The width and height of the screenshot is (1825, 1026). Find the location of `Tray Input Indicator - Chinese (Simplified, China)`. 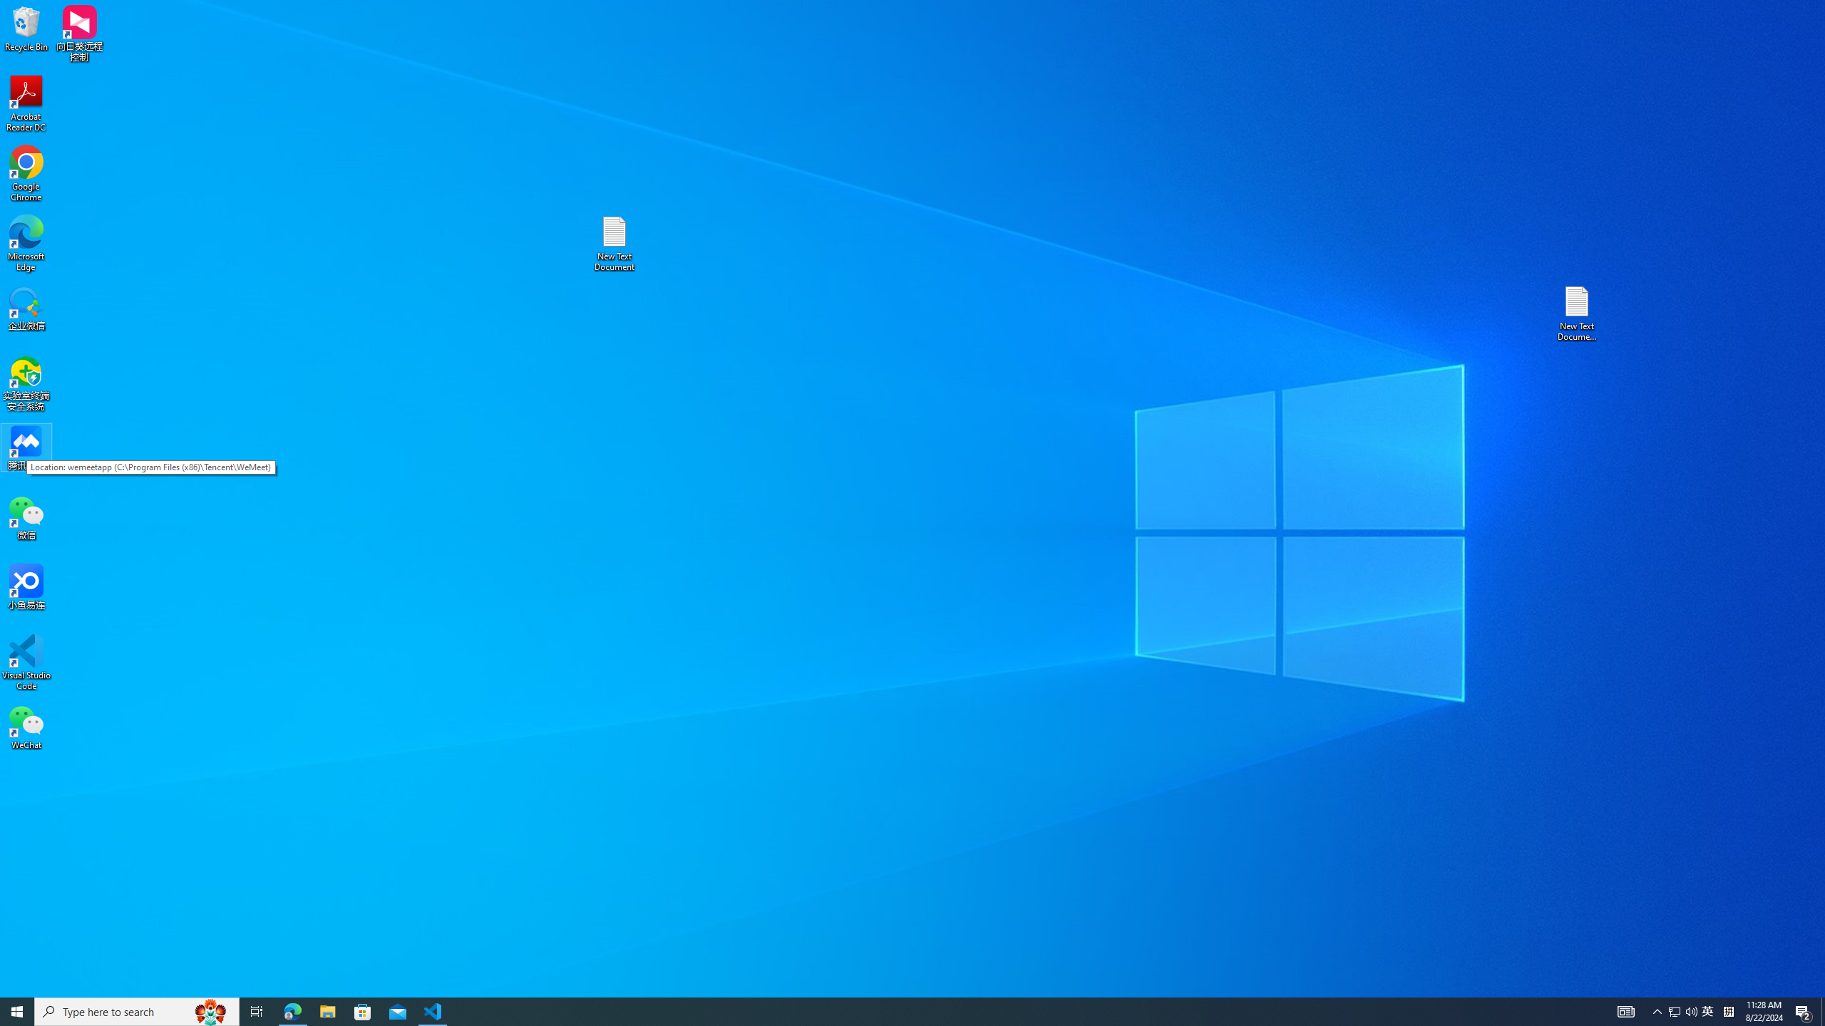

Tray Input Indicator - Chinese (Simplified, China) is located at coordinates (257, 1012).